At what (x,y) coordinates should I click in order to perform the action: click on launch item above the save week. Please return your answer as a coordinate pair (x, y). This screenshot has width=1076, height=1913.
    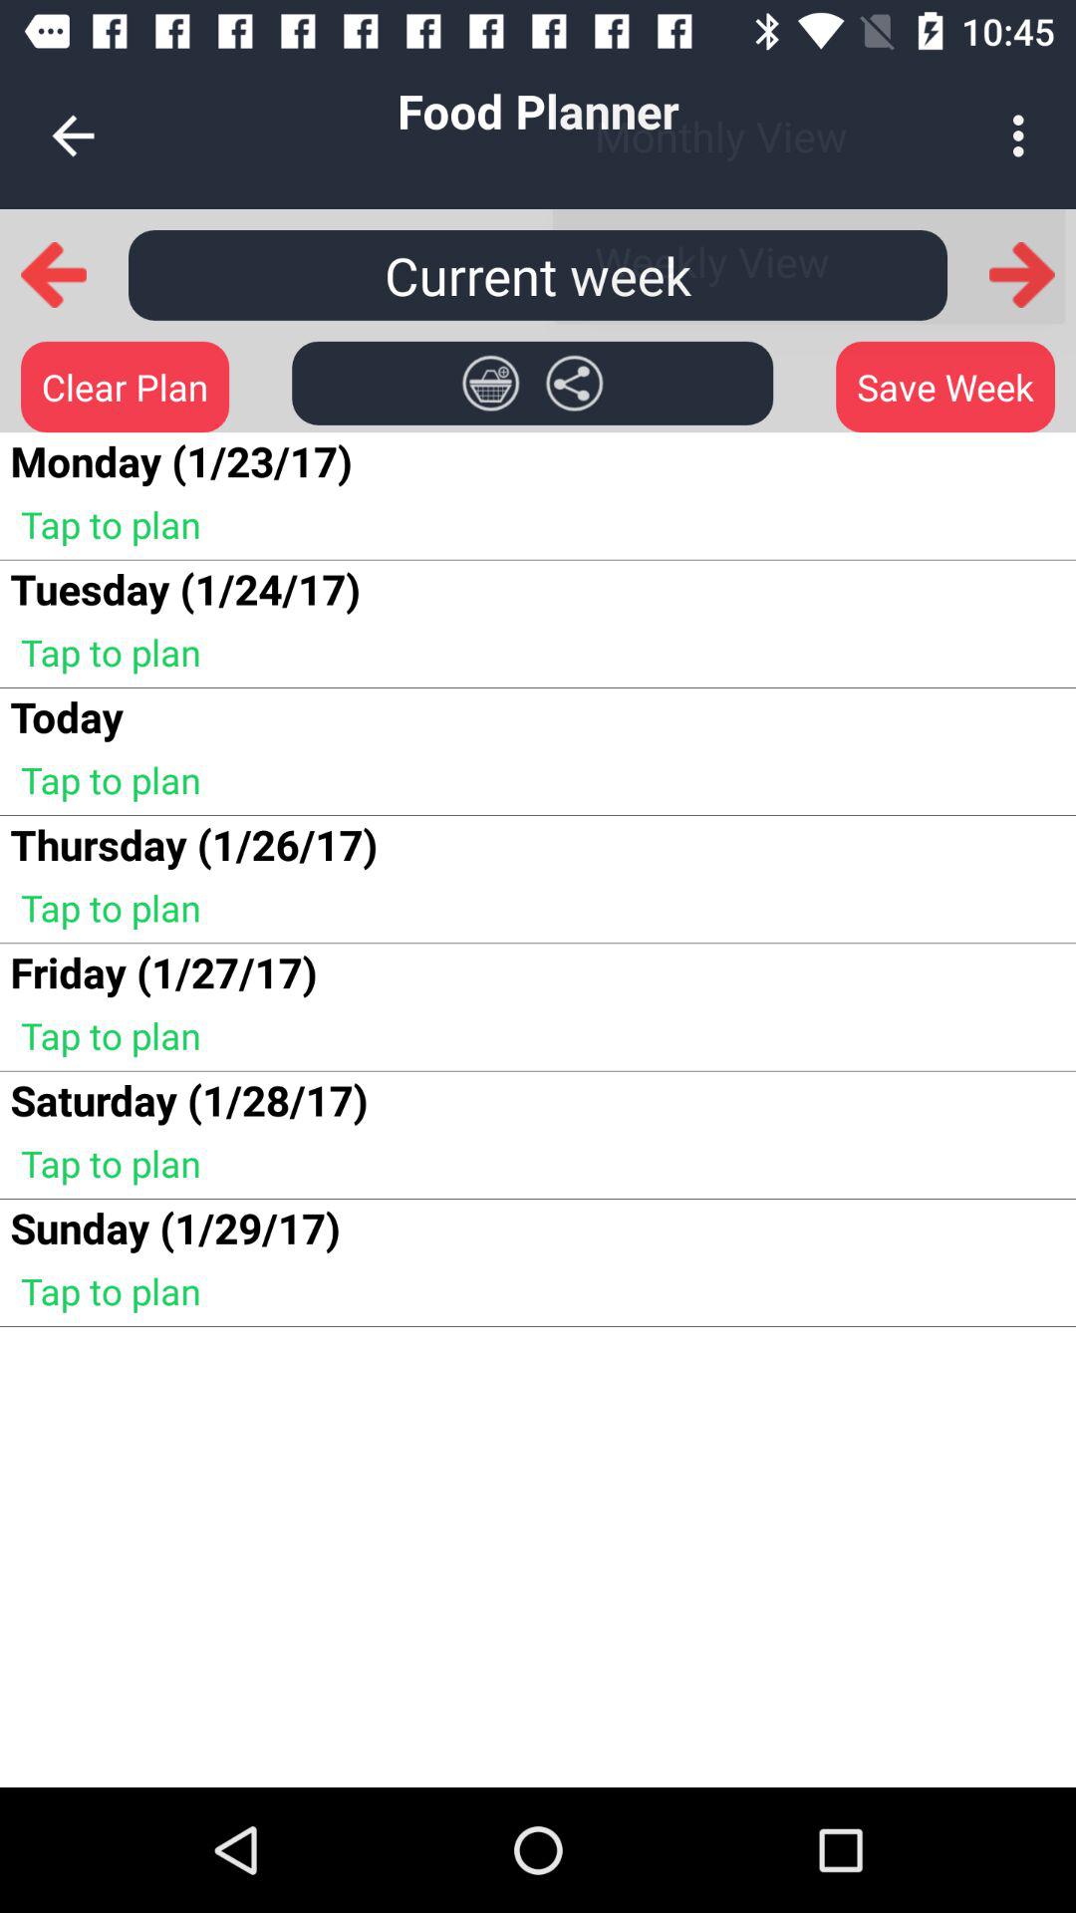
    Looking at the image, I should click on (1021, 275).